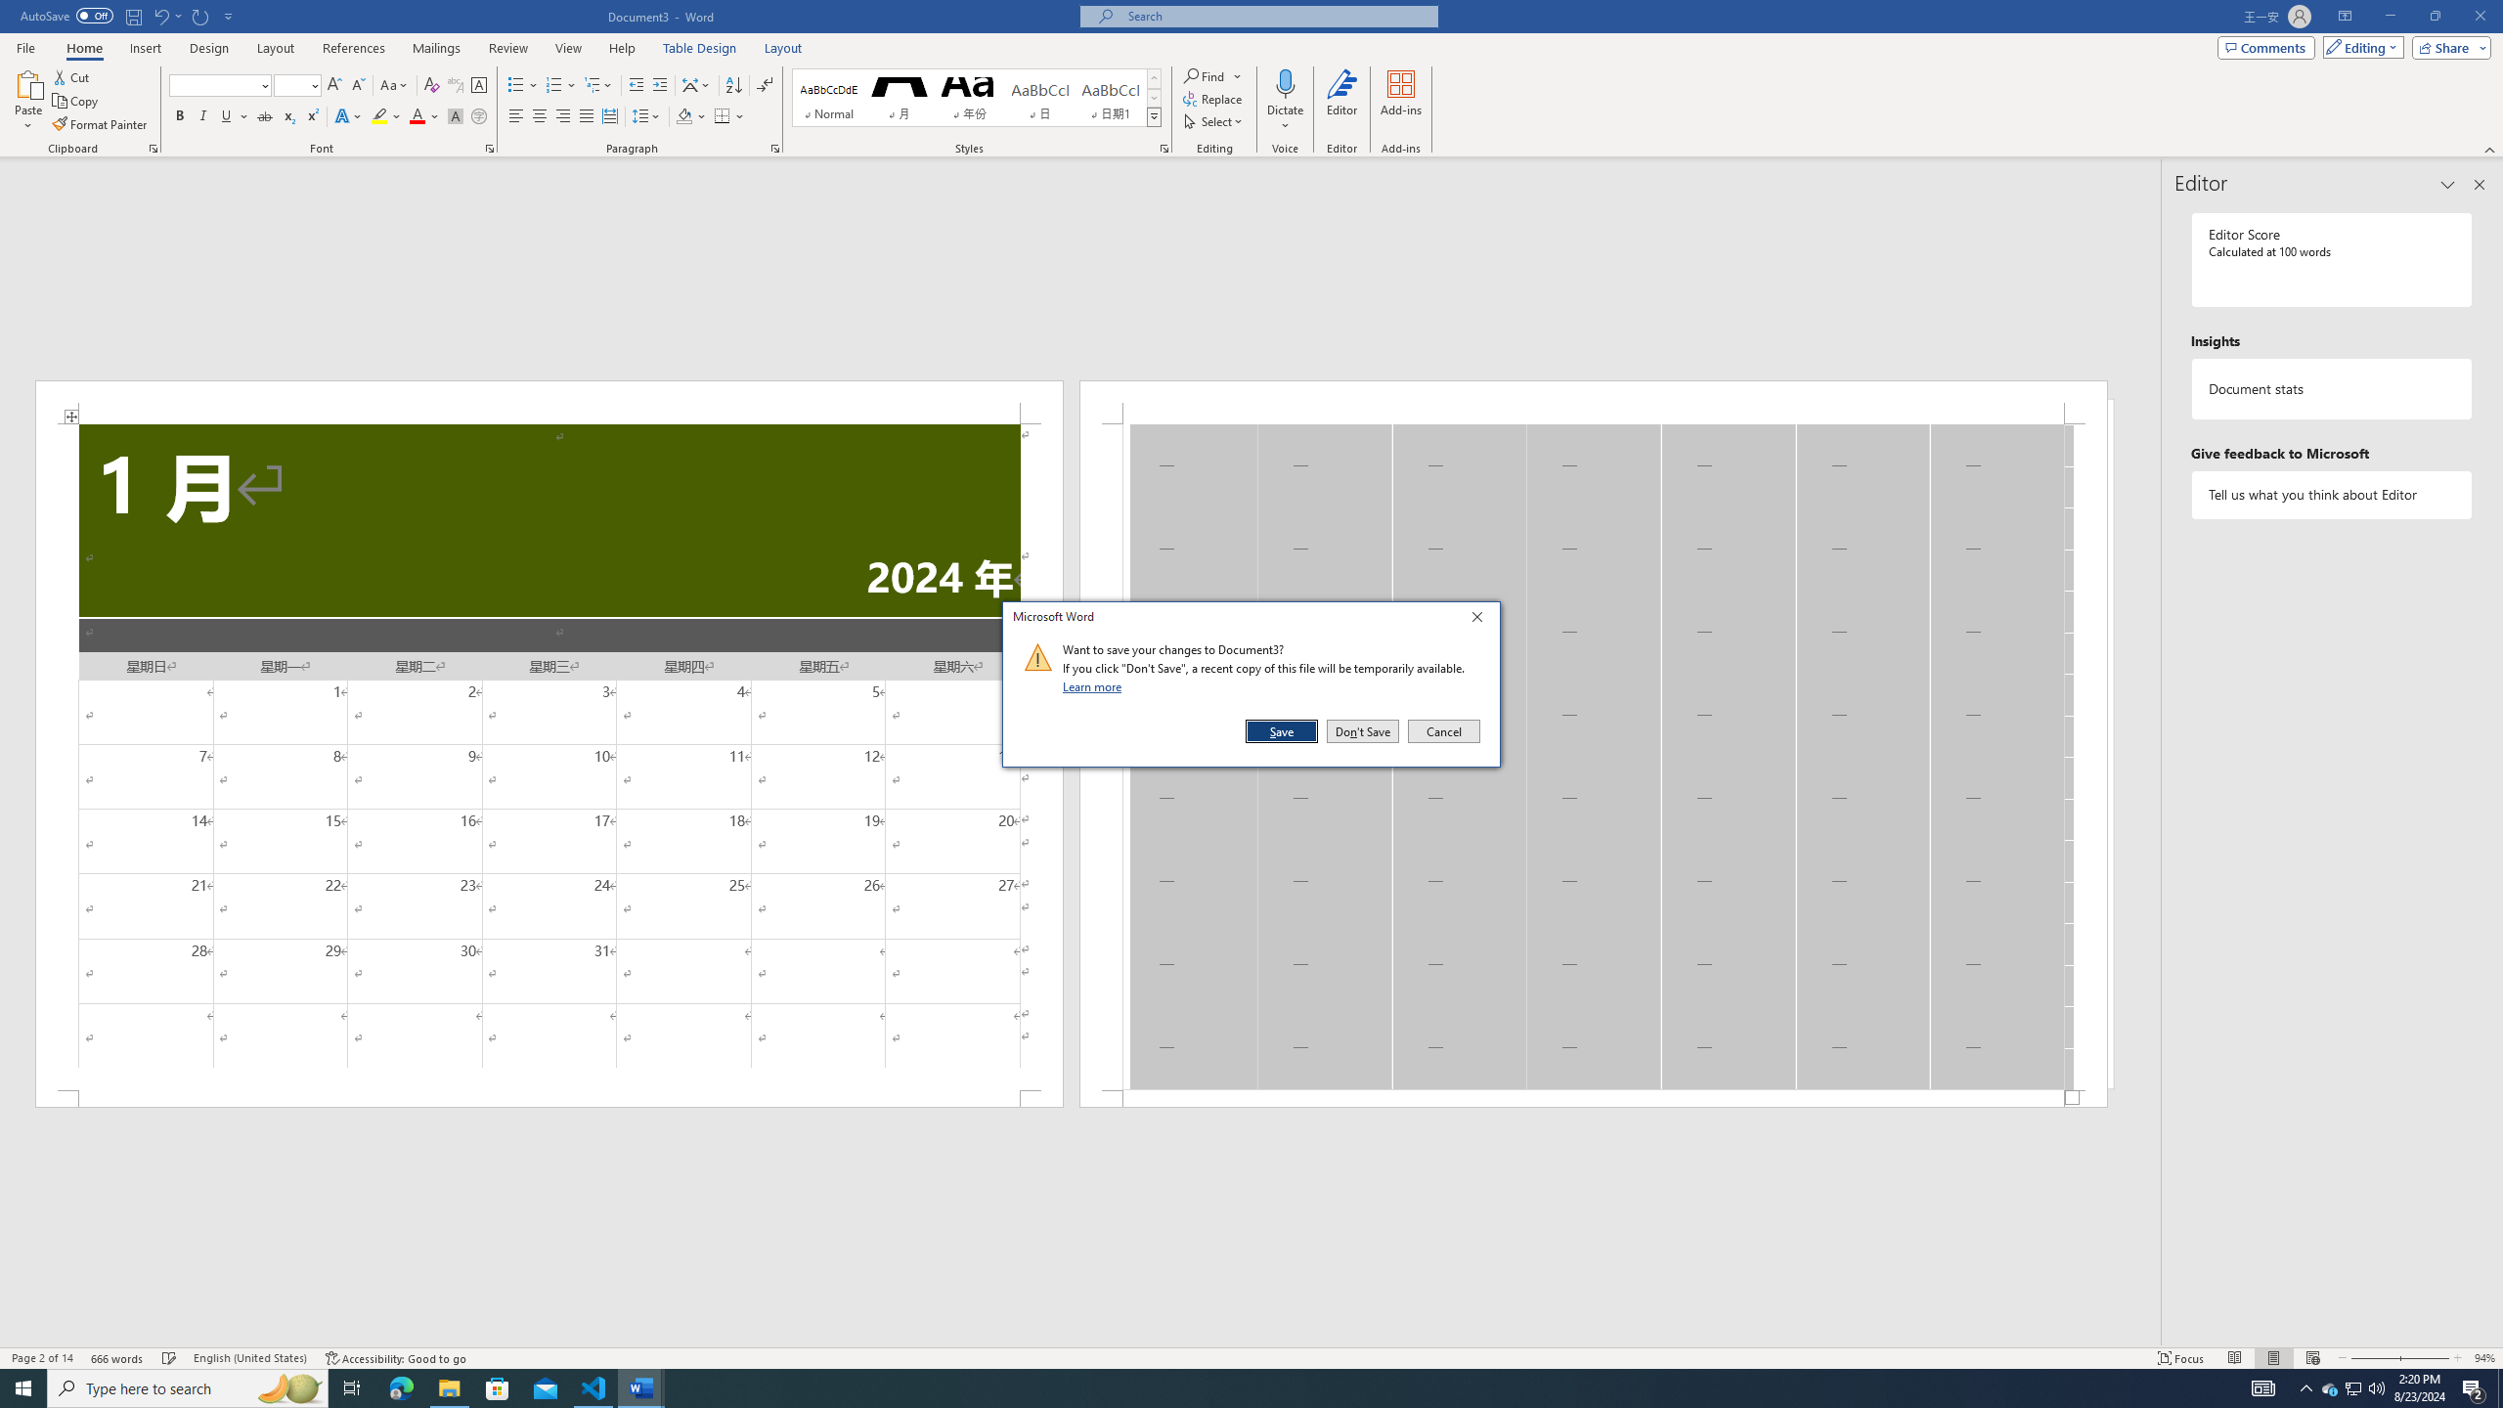  What do you see at coordinates (265, 117) in the screenshot?
I see `Strikethrough` at bounding box center [265, 117].